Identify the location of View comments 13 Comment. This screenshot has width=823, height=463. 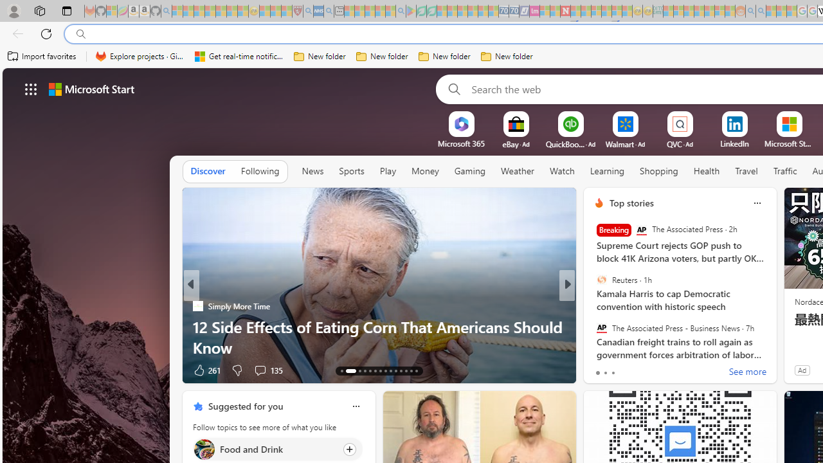
(656, 370).